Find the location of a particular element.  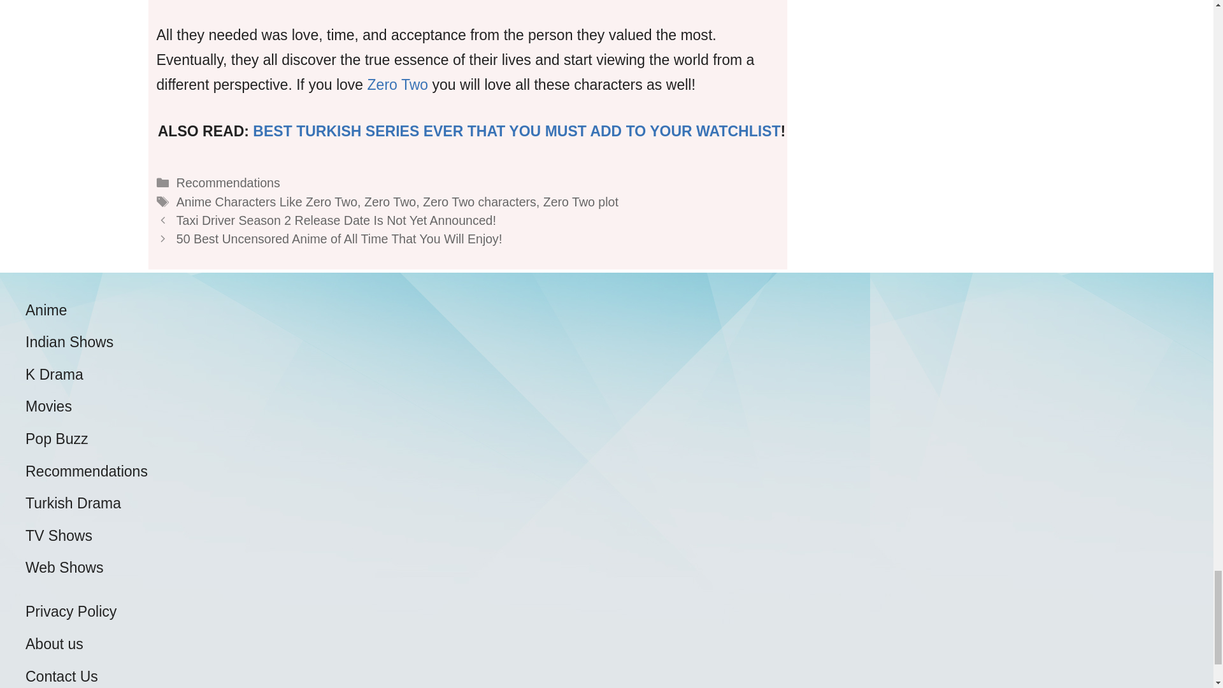

BEST TURKISH SERIES EVER THAT YOU MUST ADD TO YOUR WATCHLIST is located at coordinates (516, 131).